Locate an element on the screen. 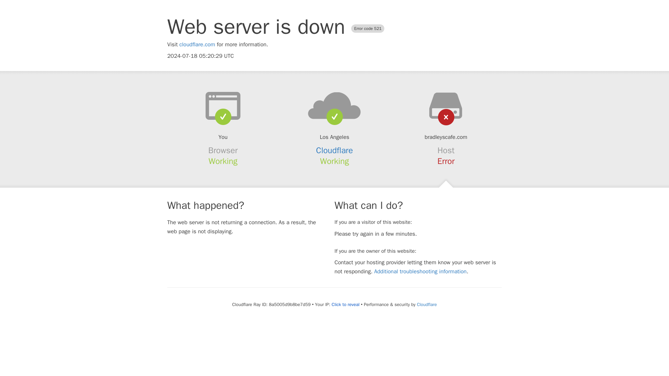  Cloudflare is located at coordinates (426, 304).